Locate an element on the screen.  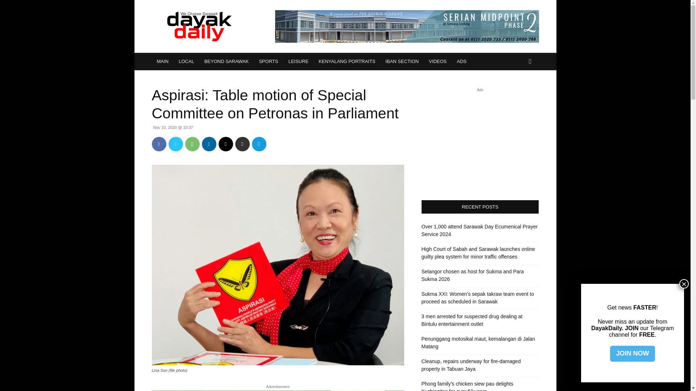
Facebook is located at coordinates (159, 144).